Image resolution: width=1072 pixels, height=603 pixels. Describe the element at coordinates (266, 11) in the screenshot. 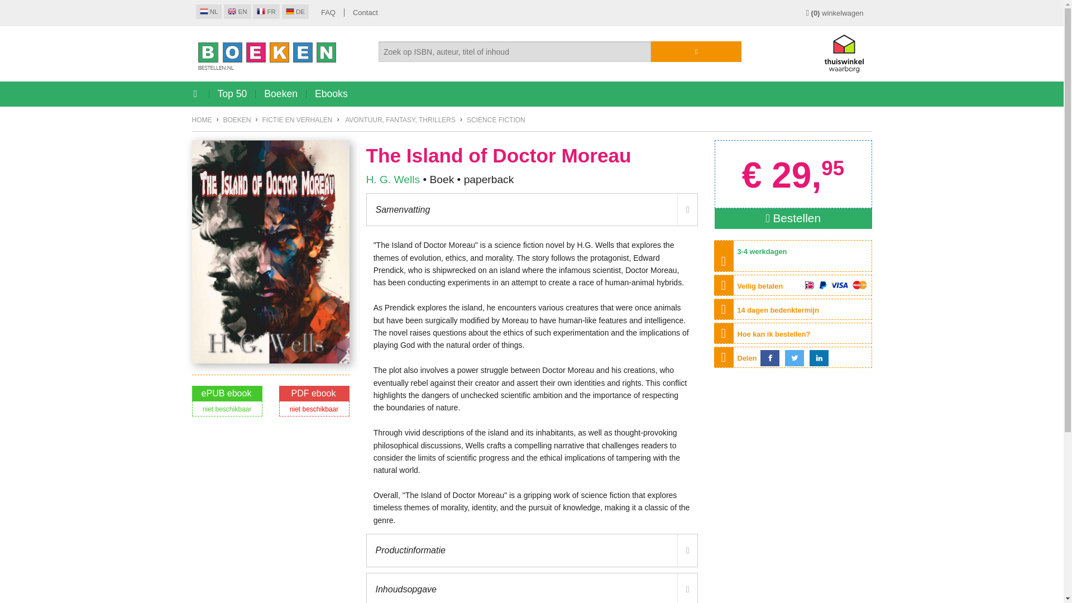

I see ` FR` at that location.